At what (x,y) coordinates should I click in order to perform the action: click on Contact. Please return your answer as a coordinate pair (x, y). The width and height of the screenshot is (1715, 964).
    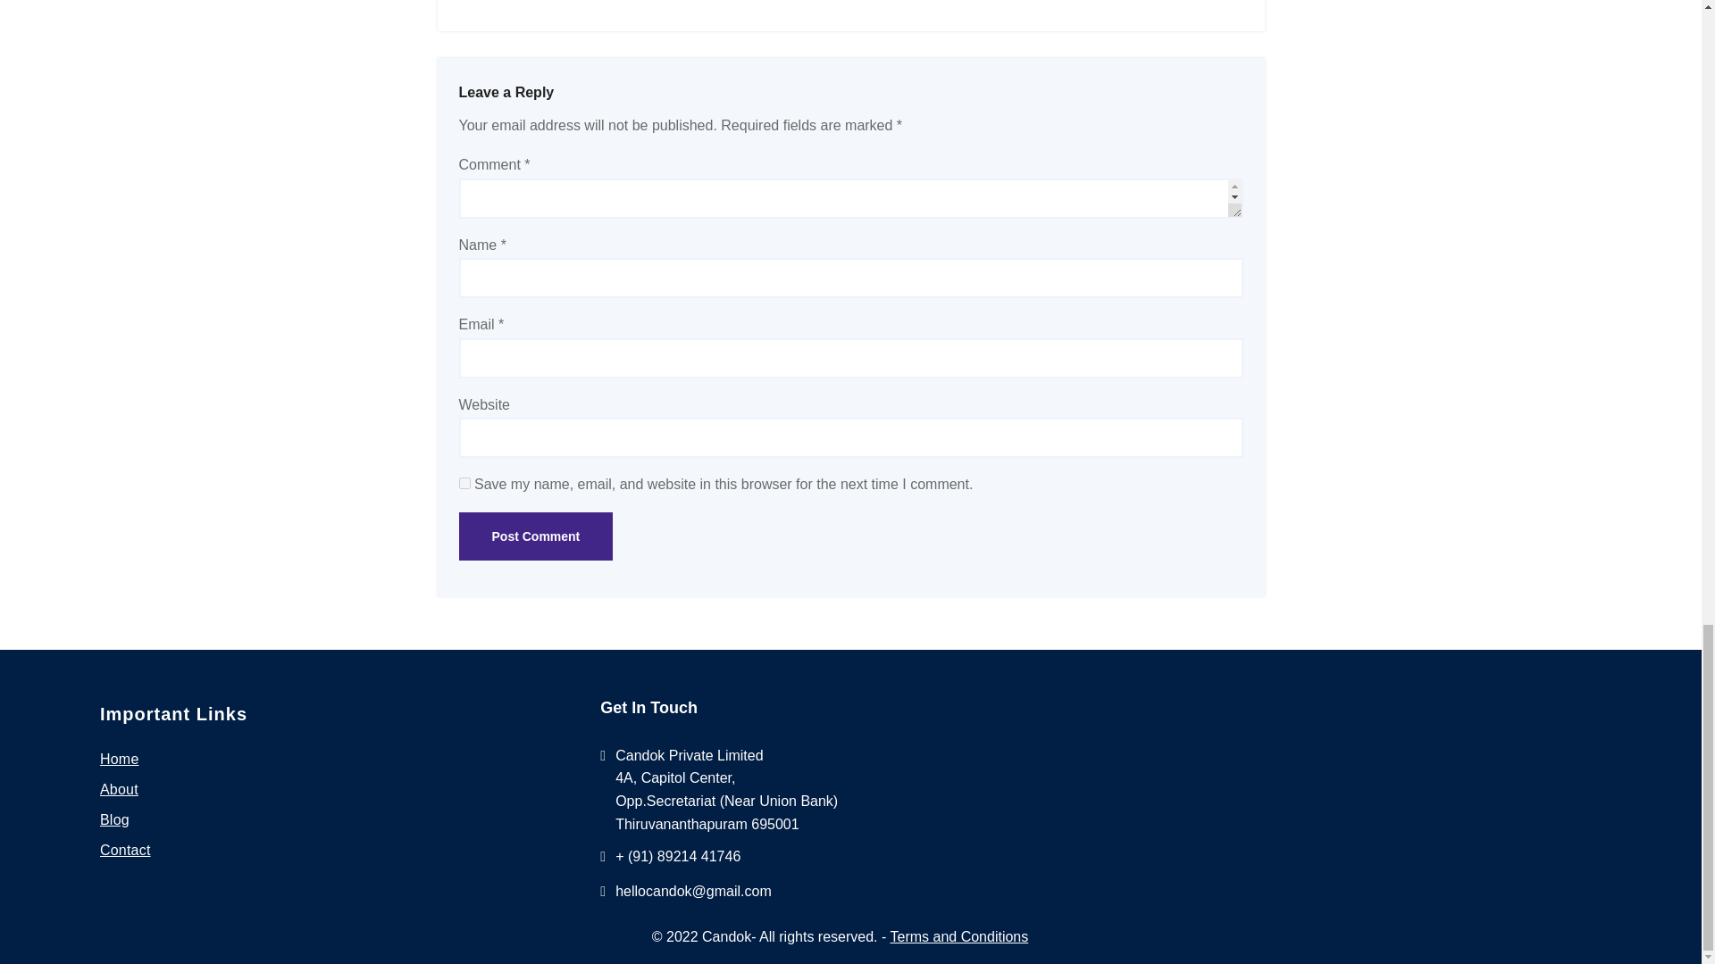
    Looking at the image, I should click on (125, 850).